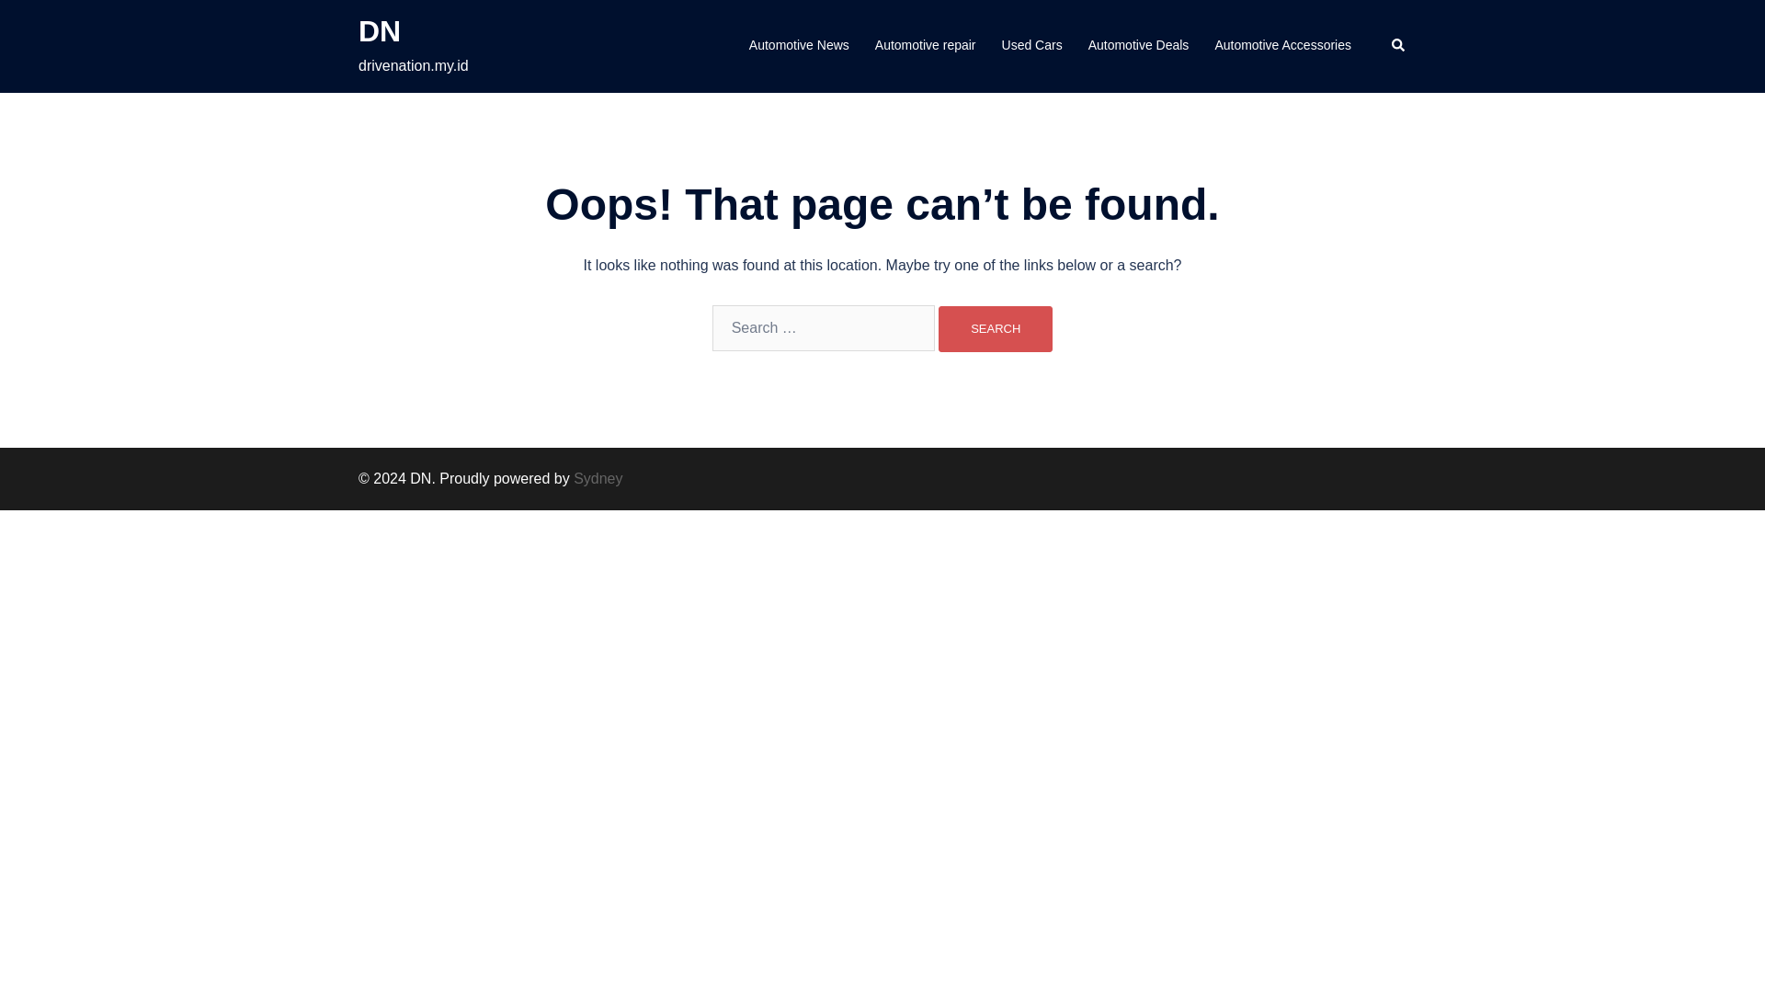 This screenshot has height=993, width=1765. Describe the element at coordinates (798, 45) in the screenshot. I see `Automotive News` at that location.